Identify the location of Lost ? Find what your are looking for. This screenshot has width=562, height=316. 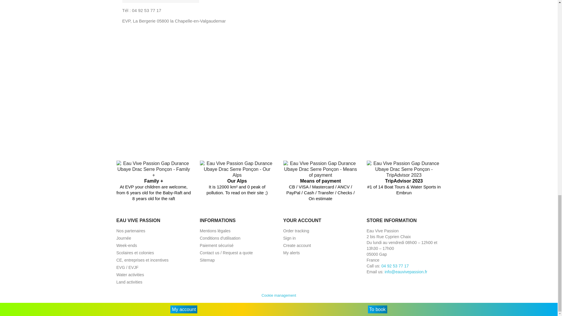
(207, 260).